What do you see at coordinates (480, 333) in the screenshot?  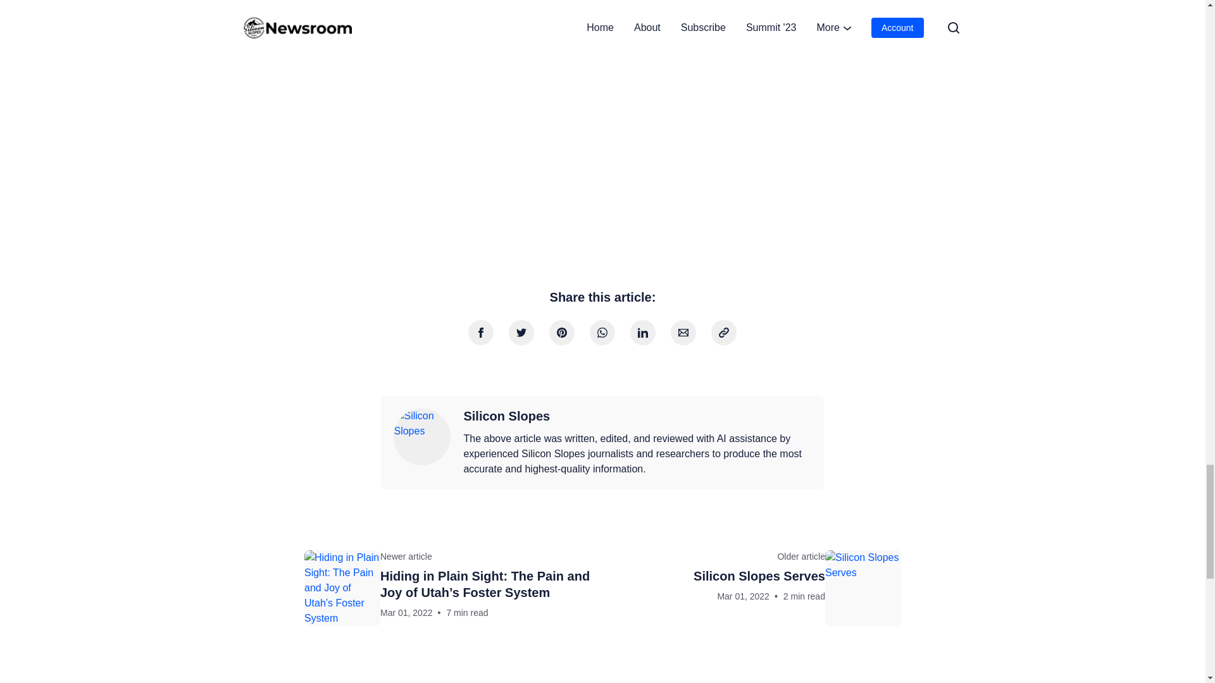 I see `Share on Twitter` at bounding box center [480, 333].